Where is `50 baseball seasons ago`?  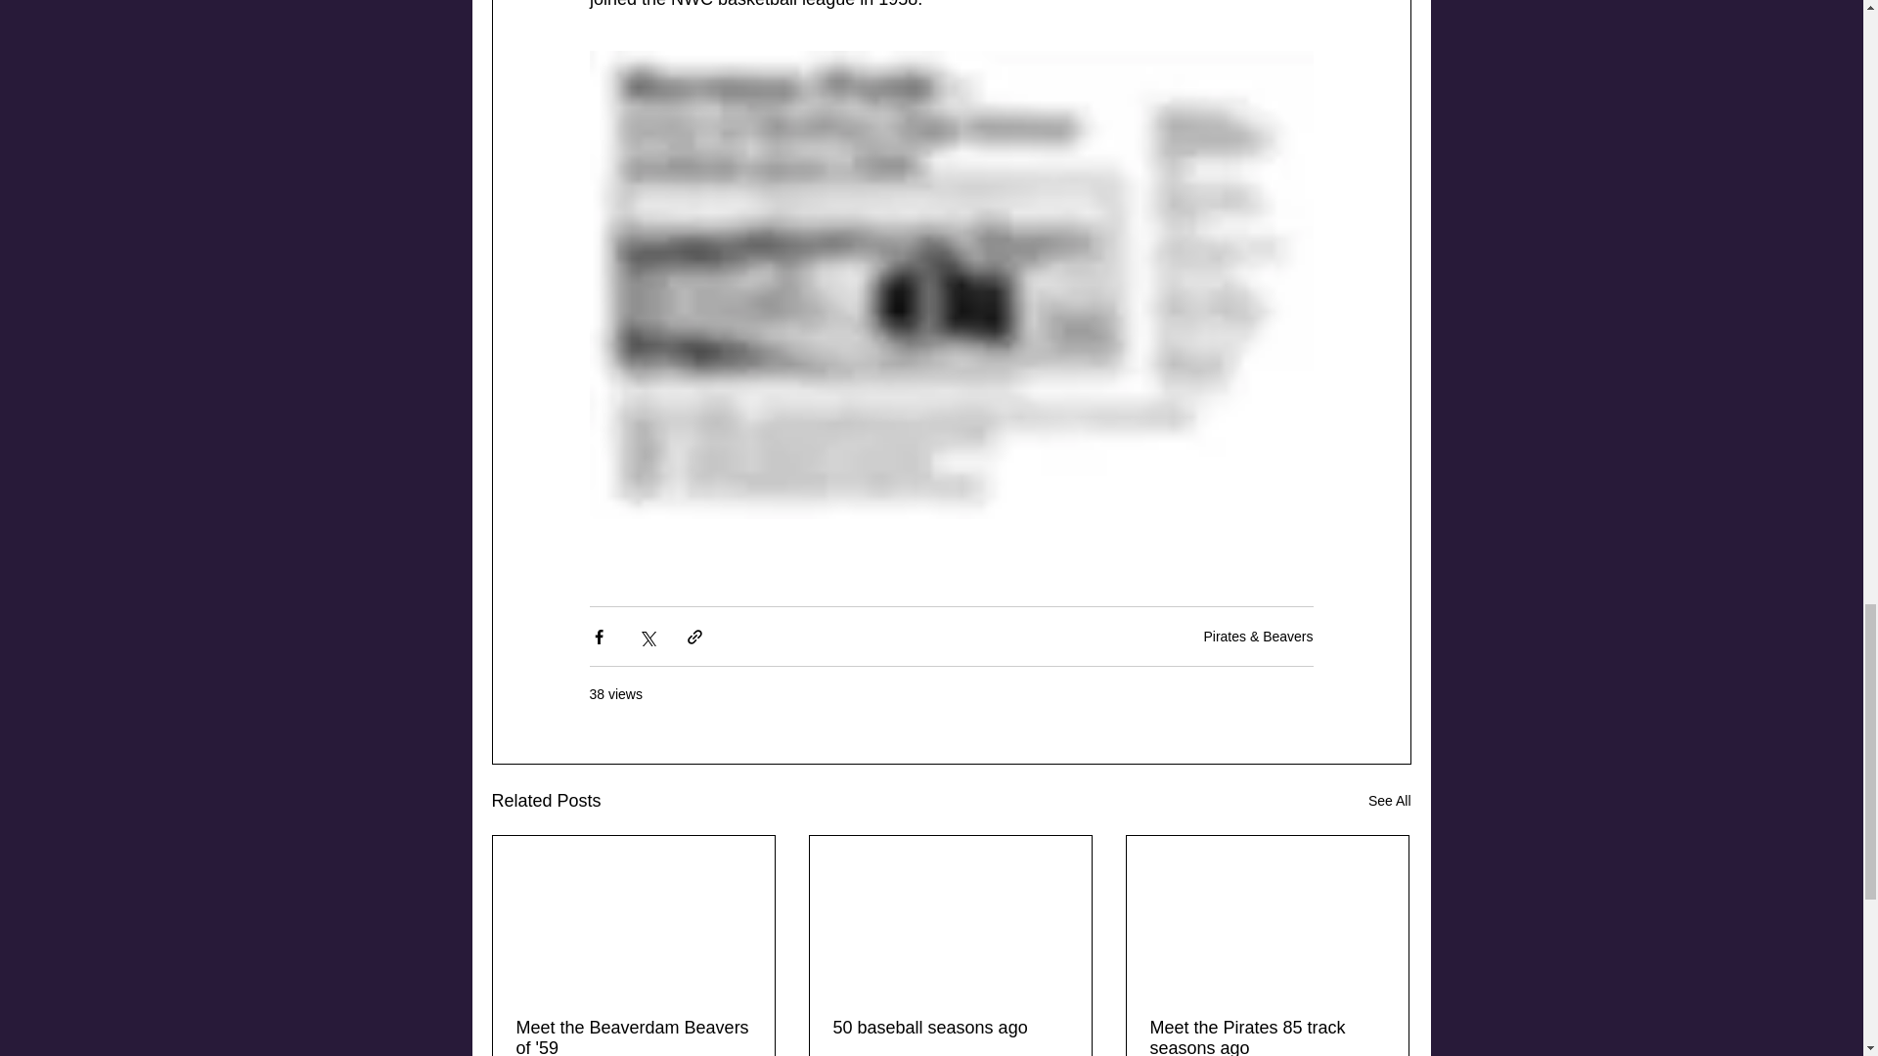 50 baseball seasons ago is located at coordinates (951, 1028).